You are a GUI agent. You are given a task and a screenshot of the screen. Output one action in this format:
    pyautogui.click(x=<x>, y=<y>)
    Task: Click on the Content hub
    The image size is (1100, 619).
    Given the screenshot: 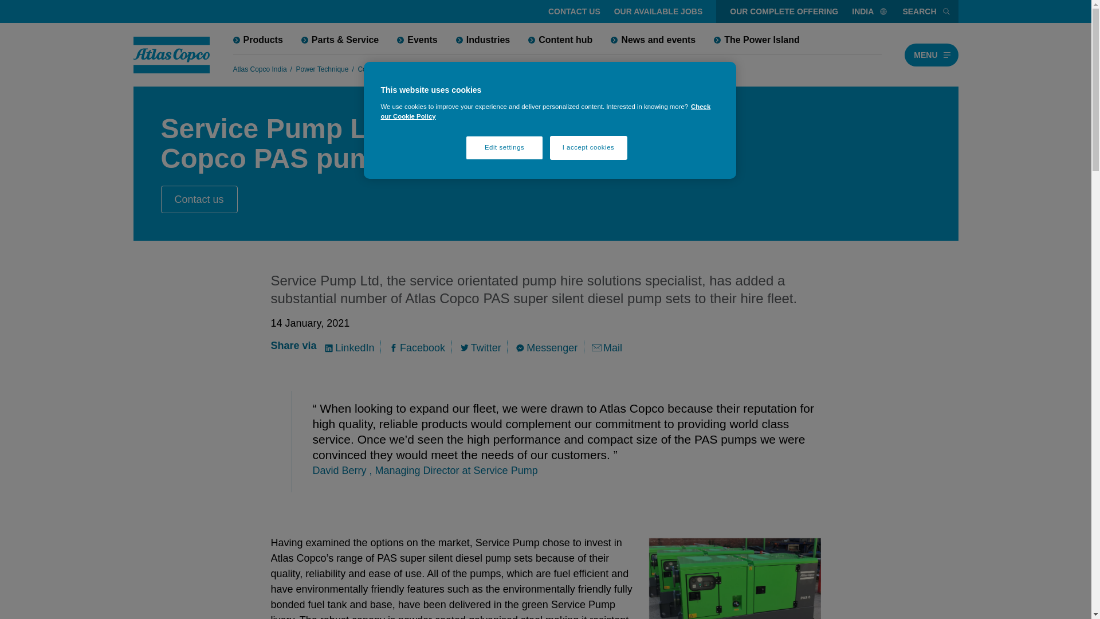 What is the action you would take?
    pyautogui.click(x=376, y=69)
    